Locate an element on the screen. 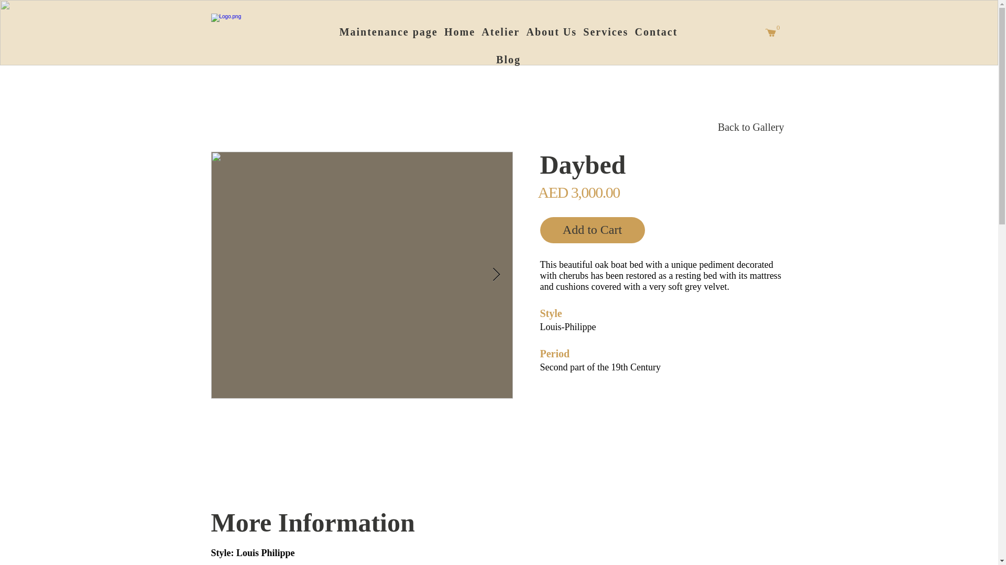  Maintenance page is located at coordinates (388, 32).